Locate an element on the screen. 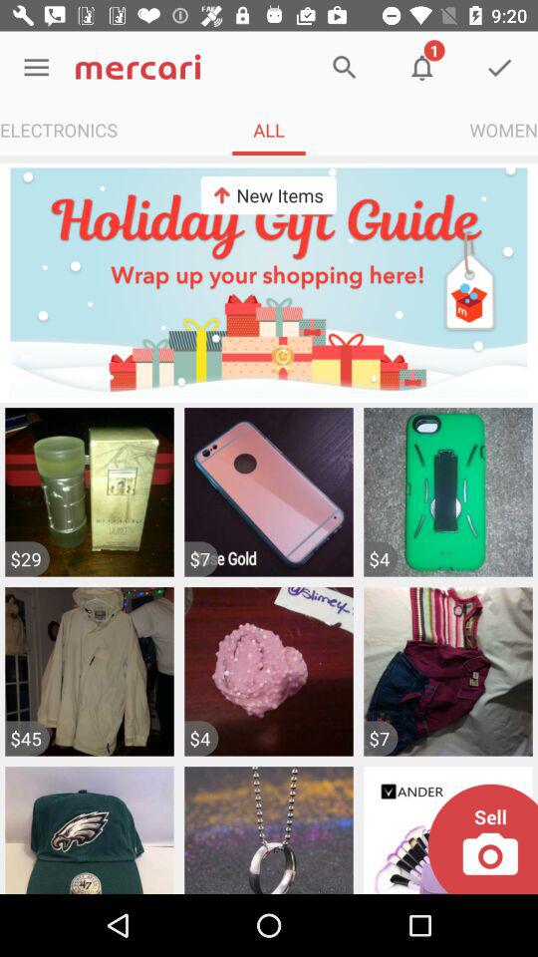 The width and height of the screenshot is (538, 957). put a product up for sale is located at coordinates (482, 839).